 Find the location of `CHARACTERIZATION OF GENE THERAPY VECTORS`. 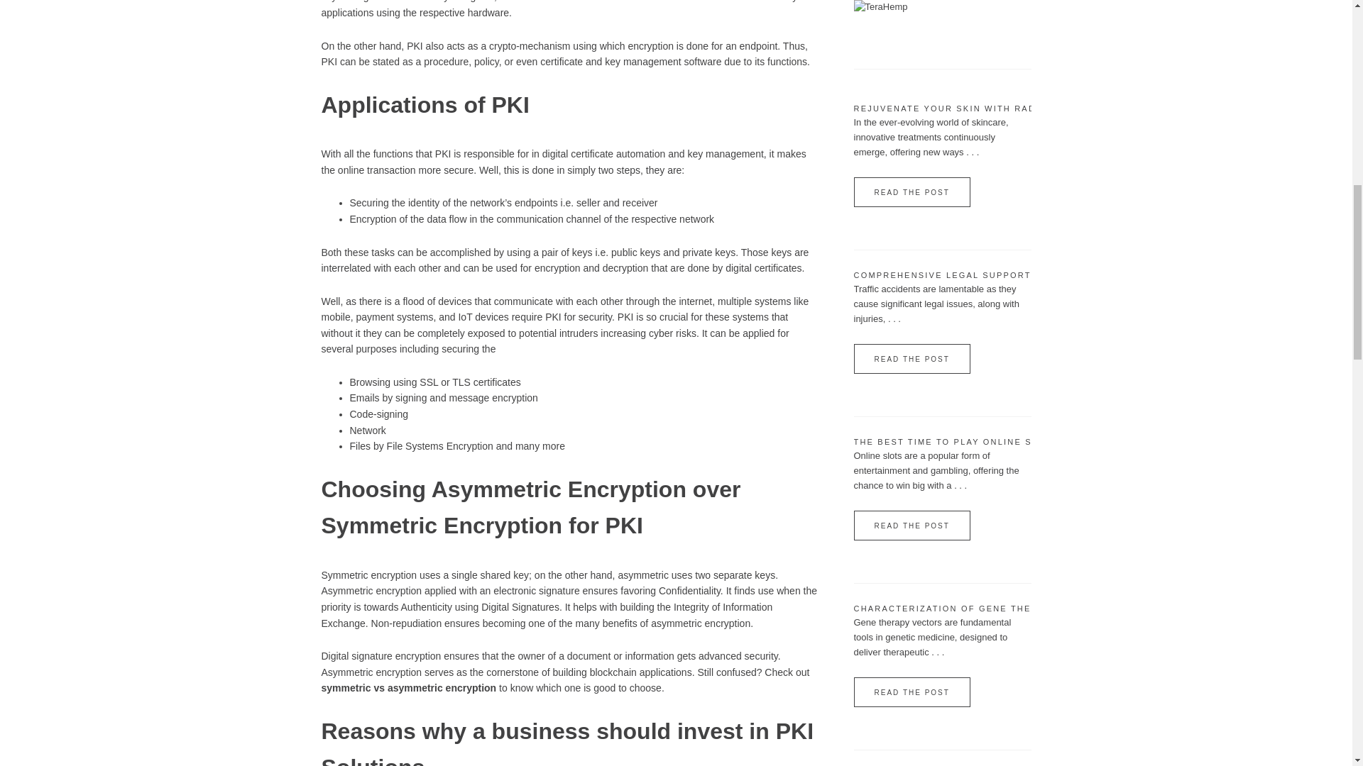

CHARACTERIZATION OF GENE THERAPY VECTORS is located at coordinates (981, 609).